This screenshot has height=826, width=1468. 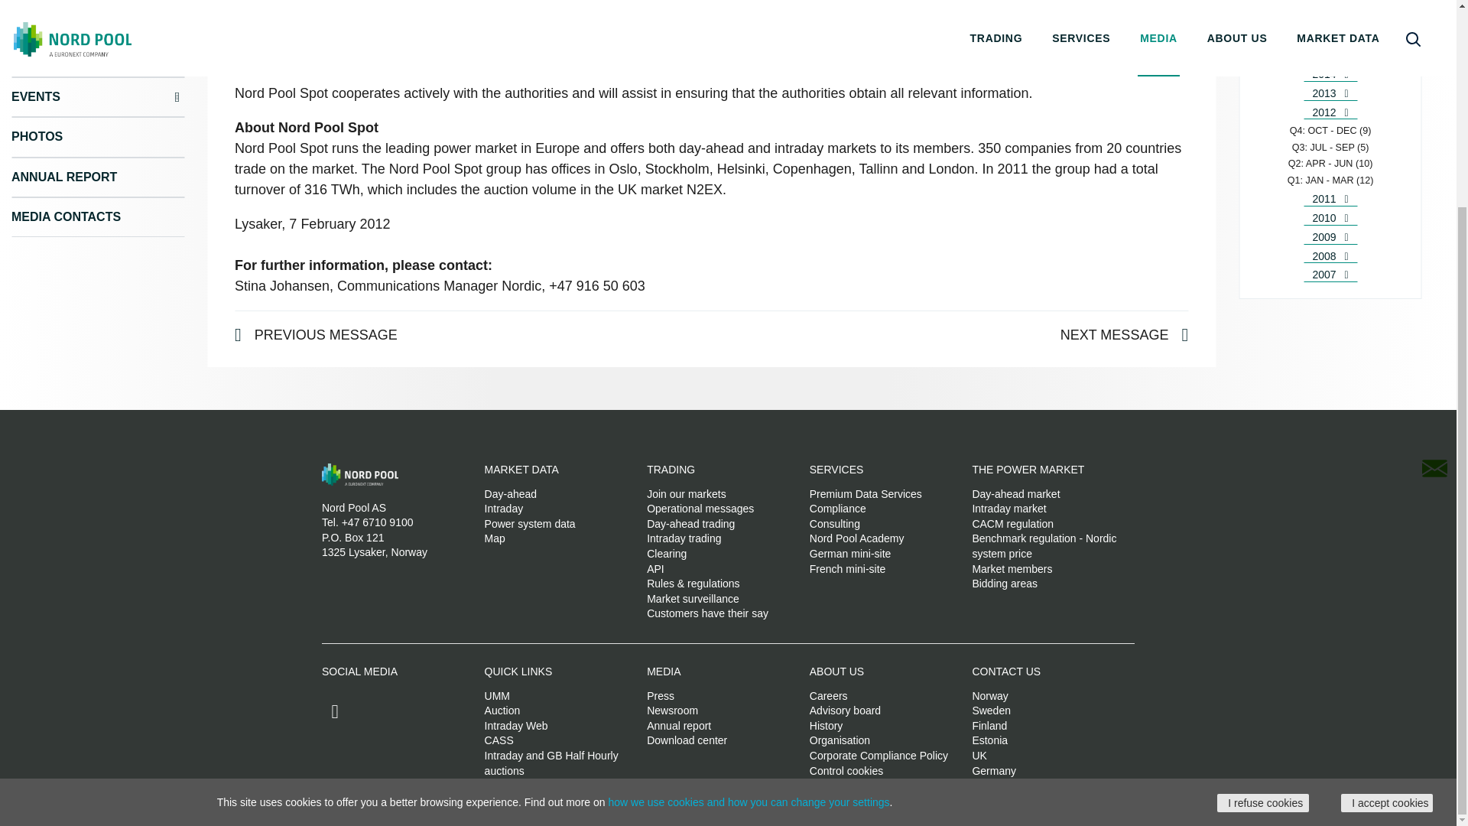 I want to click on German mini-site, so click(x=850, y=554).